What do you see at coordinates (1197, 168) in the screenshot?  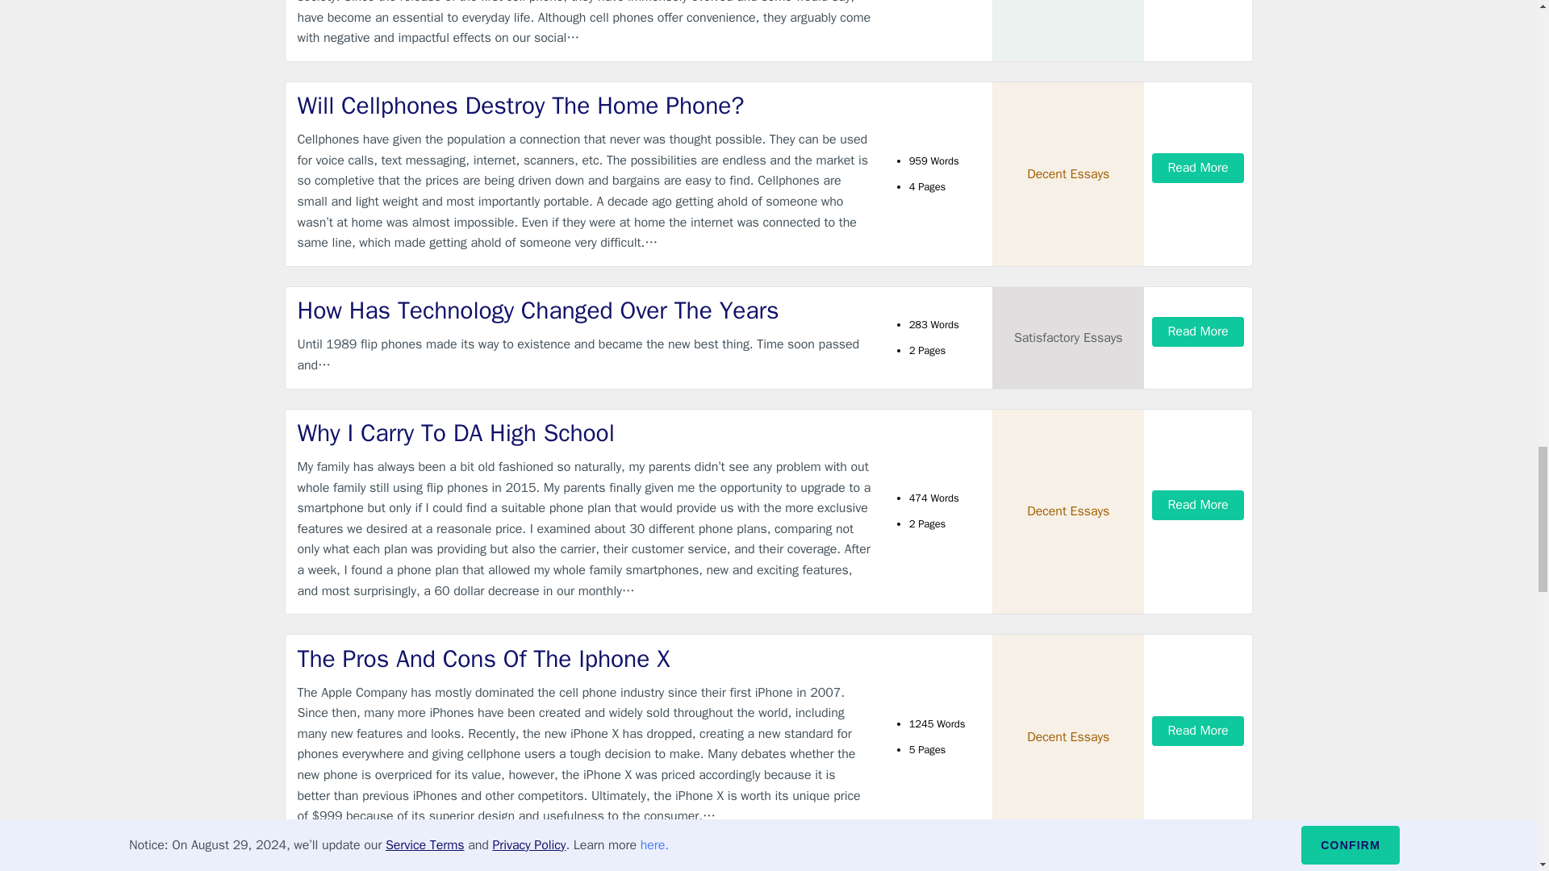 I see `Read More` at bounding box center [1197, 168].